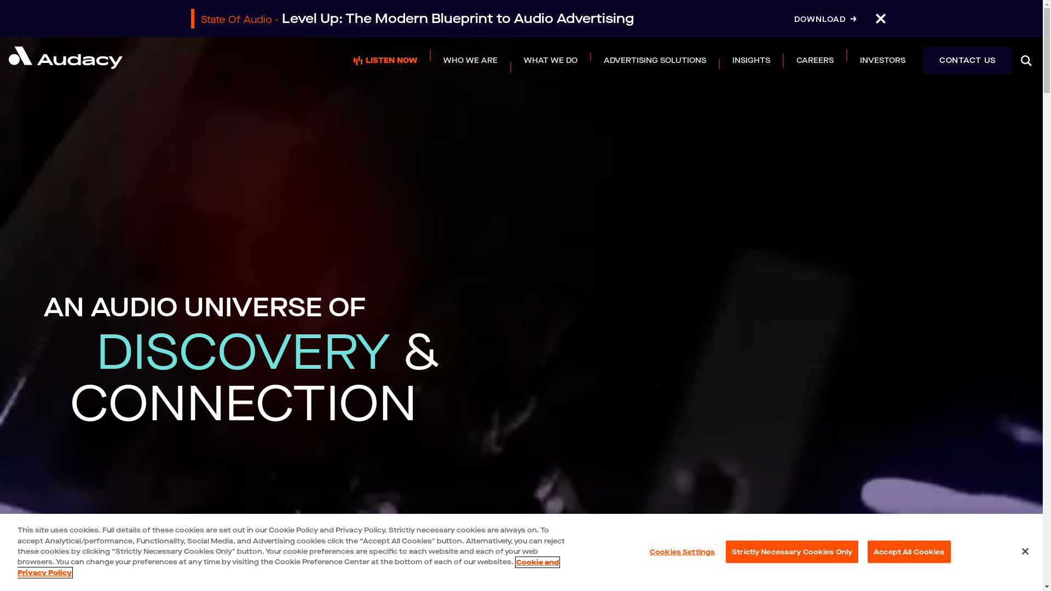 The image size is (1051, 591). What do you see at coordinates (288, 568) in the screenshot?
I see `Cookie and Privacy Policy` at bounding box center [288, 568].